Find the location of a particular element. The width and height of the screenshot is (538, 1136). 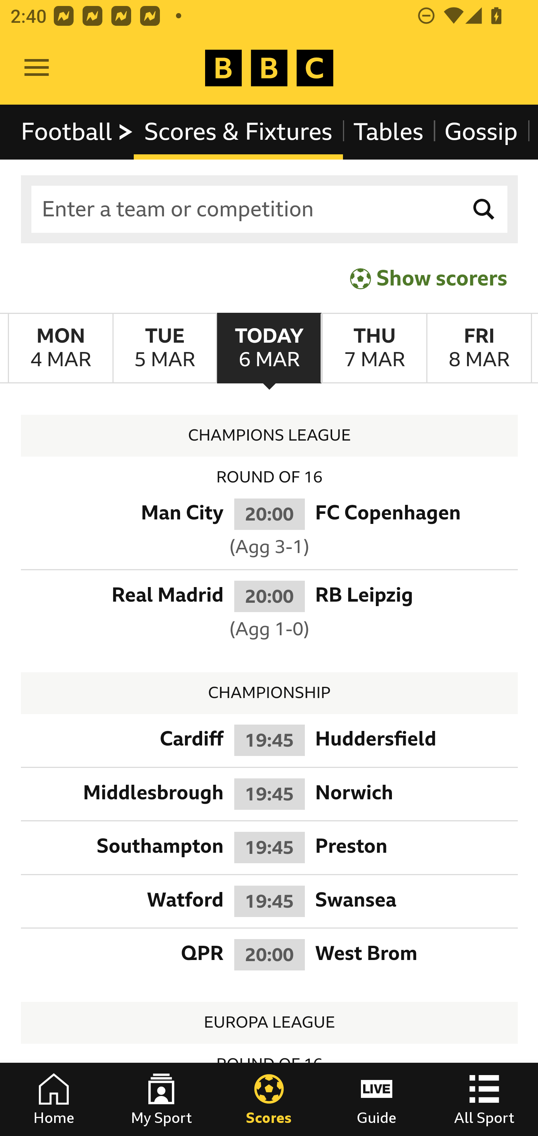

Football  is located at coordinates (78, 132).